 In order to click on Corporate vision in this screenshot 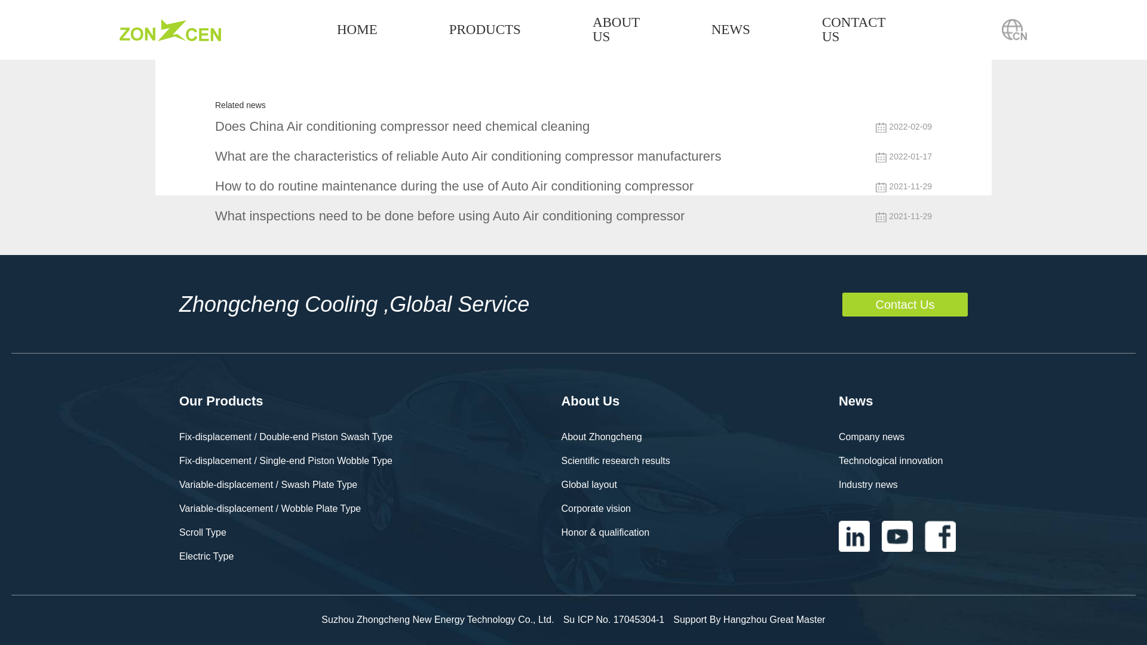, I will do `click(615, 508)`.